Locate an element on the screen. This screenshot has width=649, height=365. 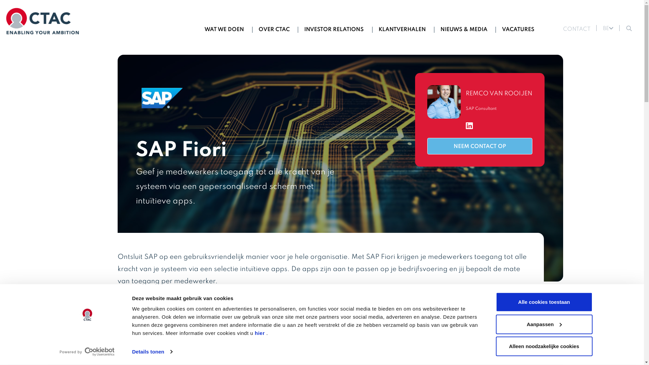
WAT WE DOEN is located at coordinates (224, 29).